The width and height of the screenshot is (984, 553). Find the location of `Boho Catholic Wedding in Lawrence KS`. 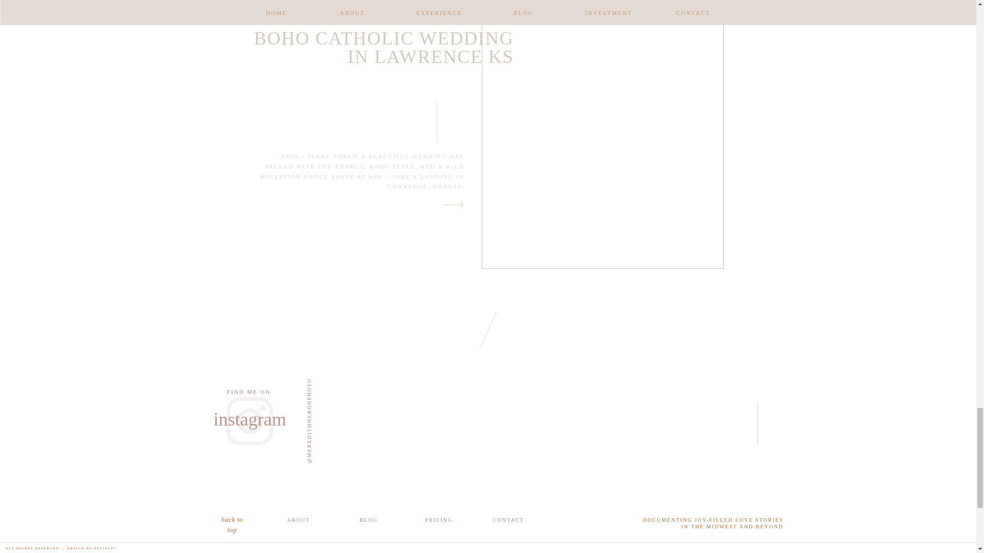

Boho Catholic Wedding in Lawrence KS is located at coordinates (453, 204).